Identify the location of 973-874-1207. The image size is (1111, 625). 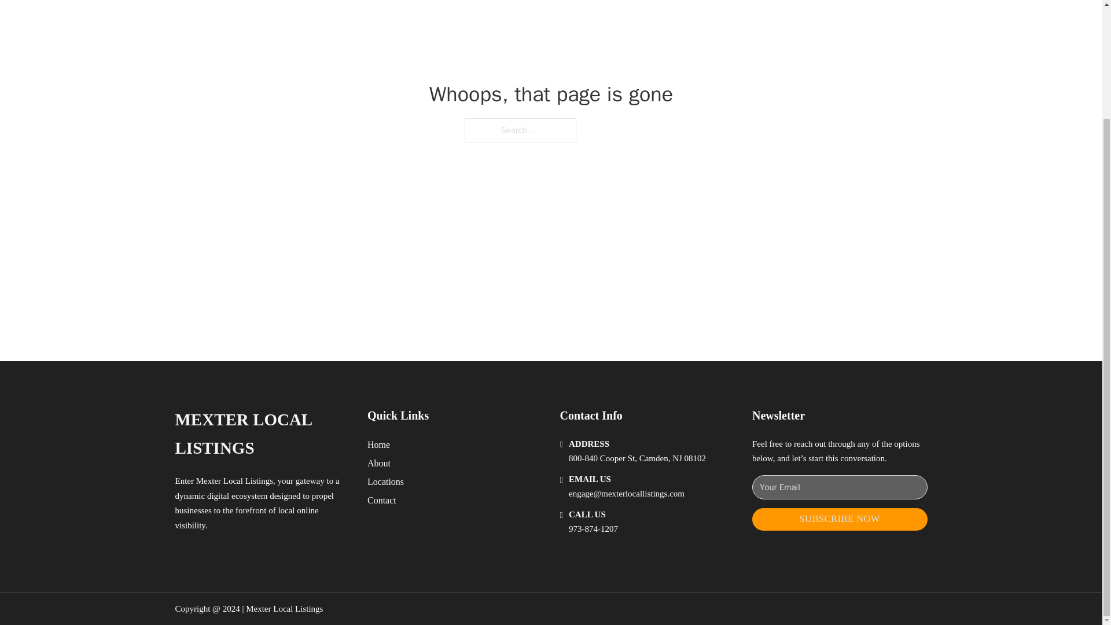
(593, 529).